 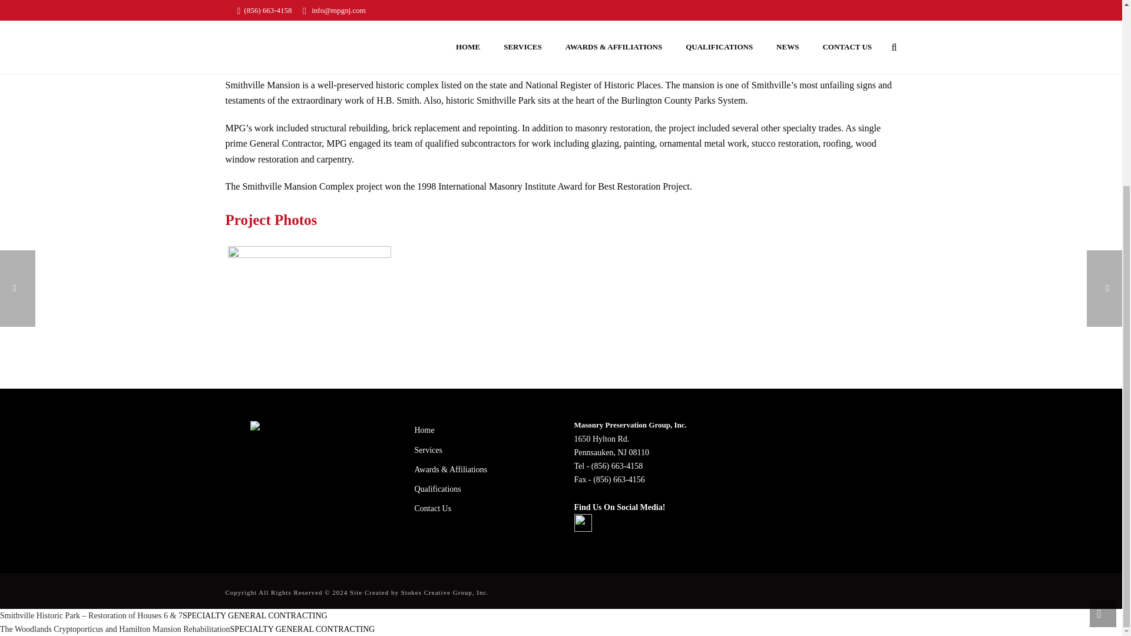 I want to click on Contact Us, so click(x=481, y=508).